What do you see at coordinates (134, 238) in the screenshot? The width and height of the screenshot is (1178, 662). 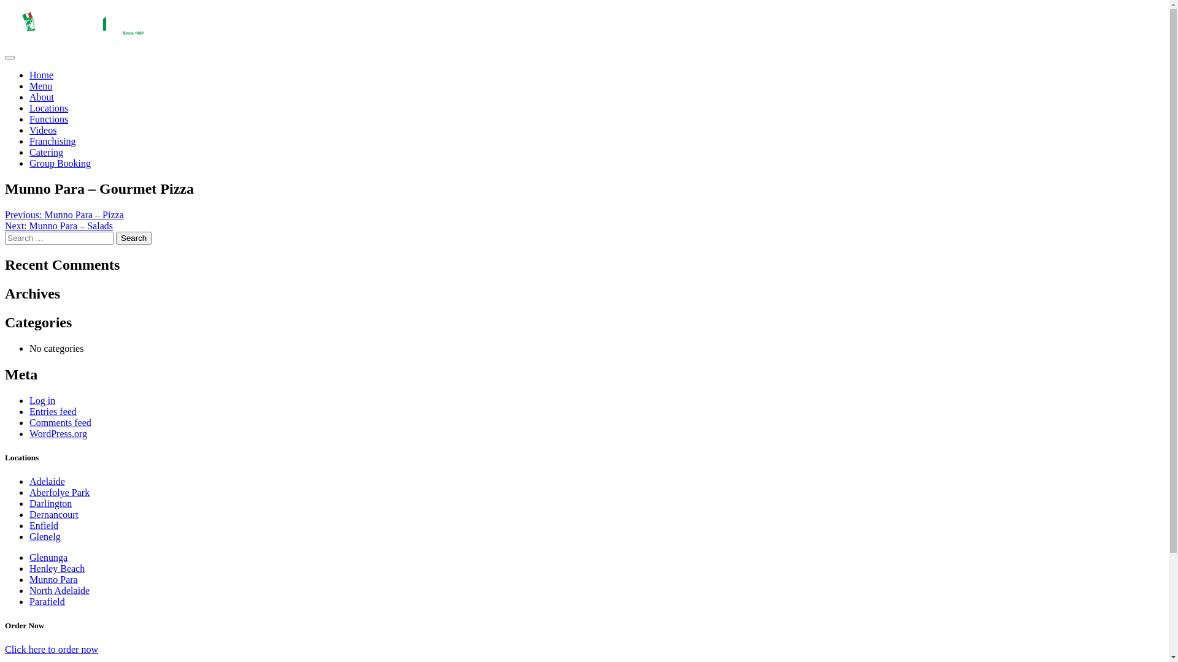 I see `Search` at bounding box center [134, 238].